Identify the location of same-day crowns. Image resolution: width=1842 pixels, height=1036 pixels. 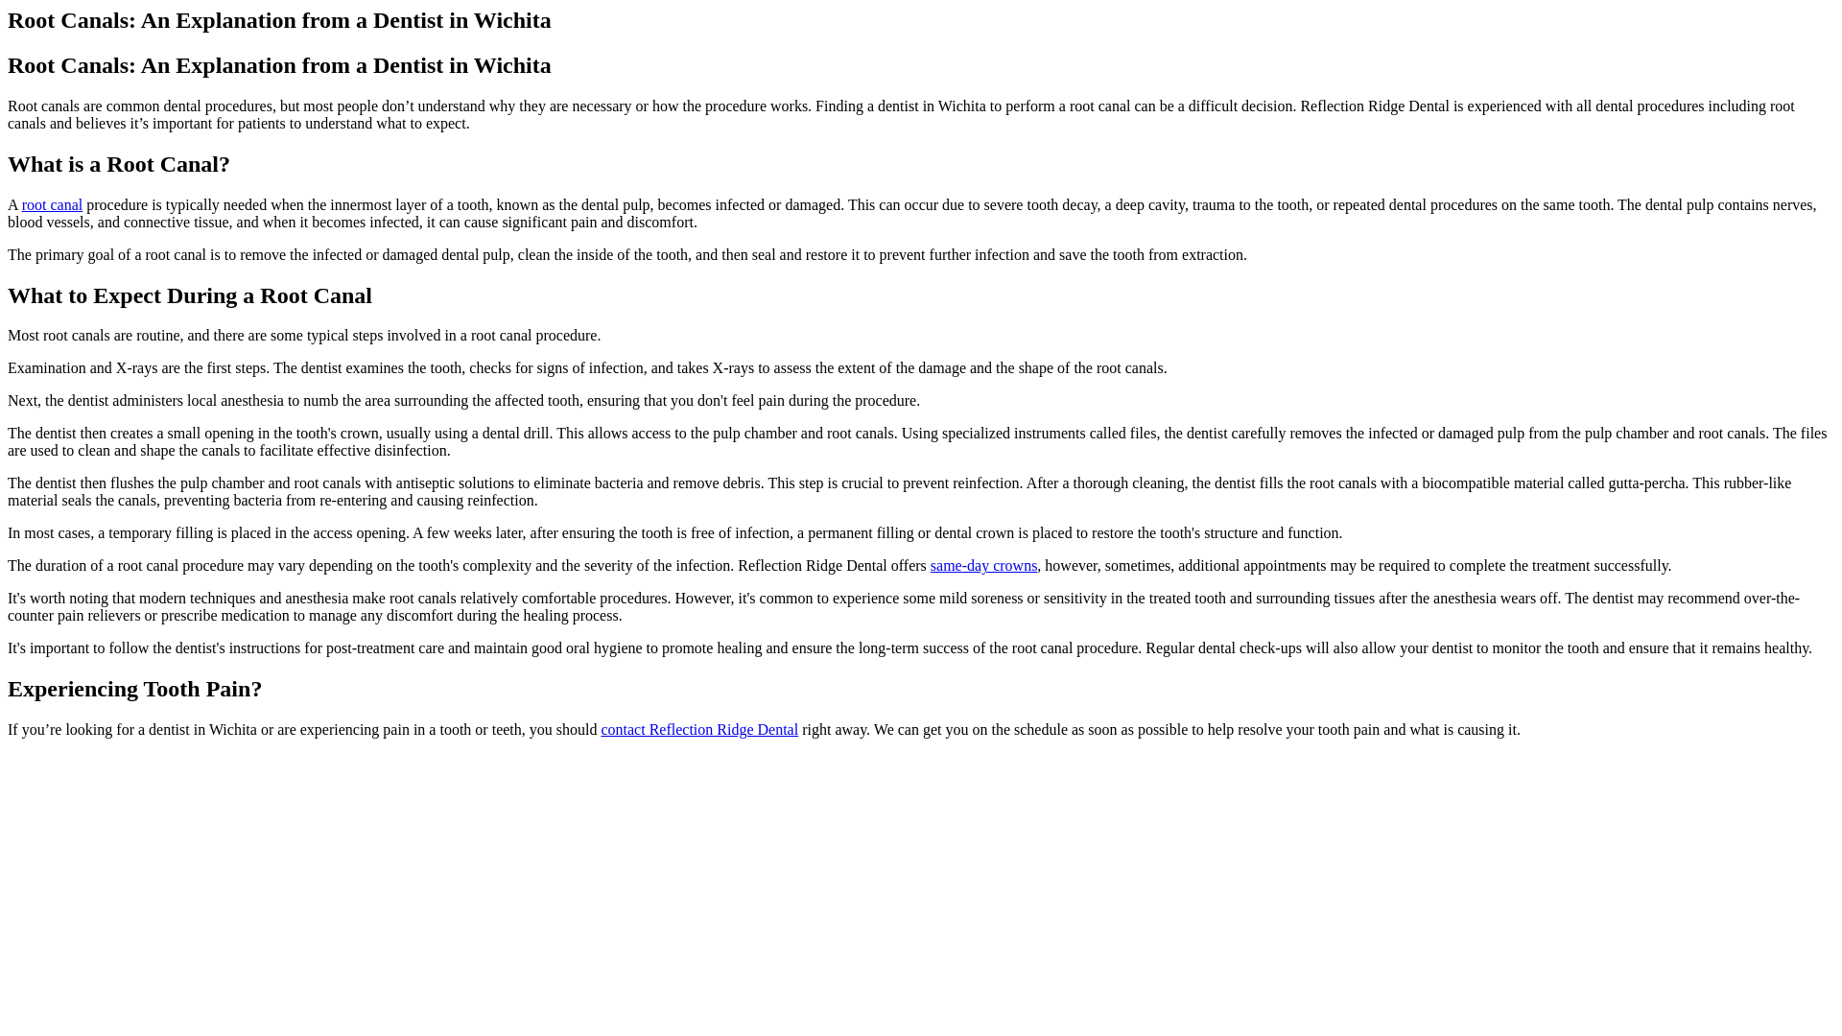
(984, 566).